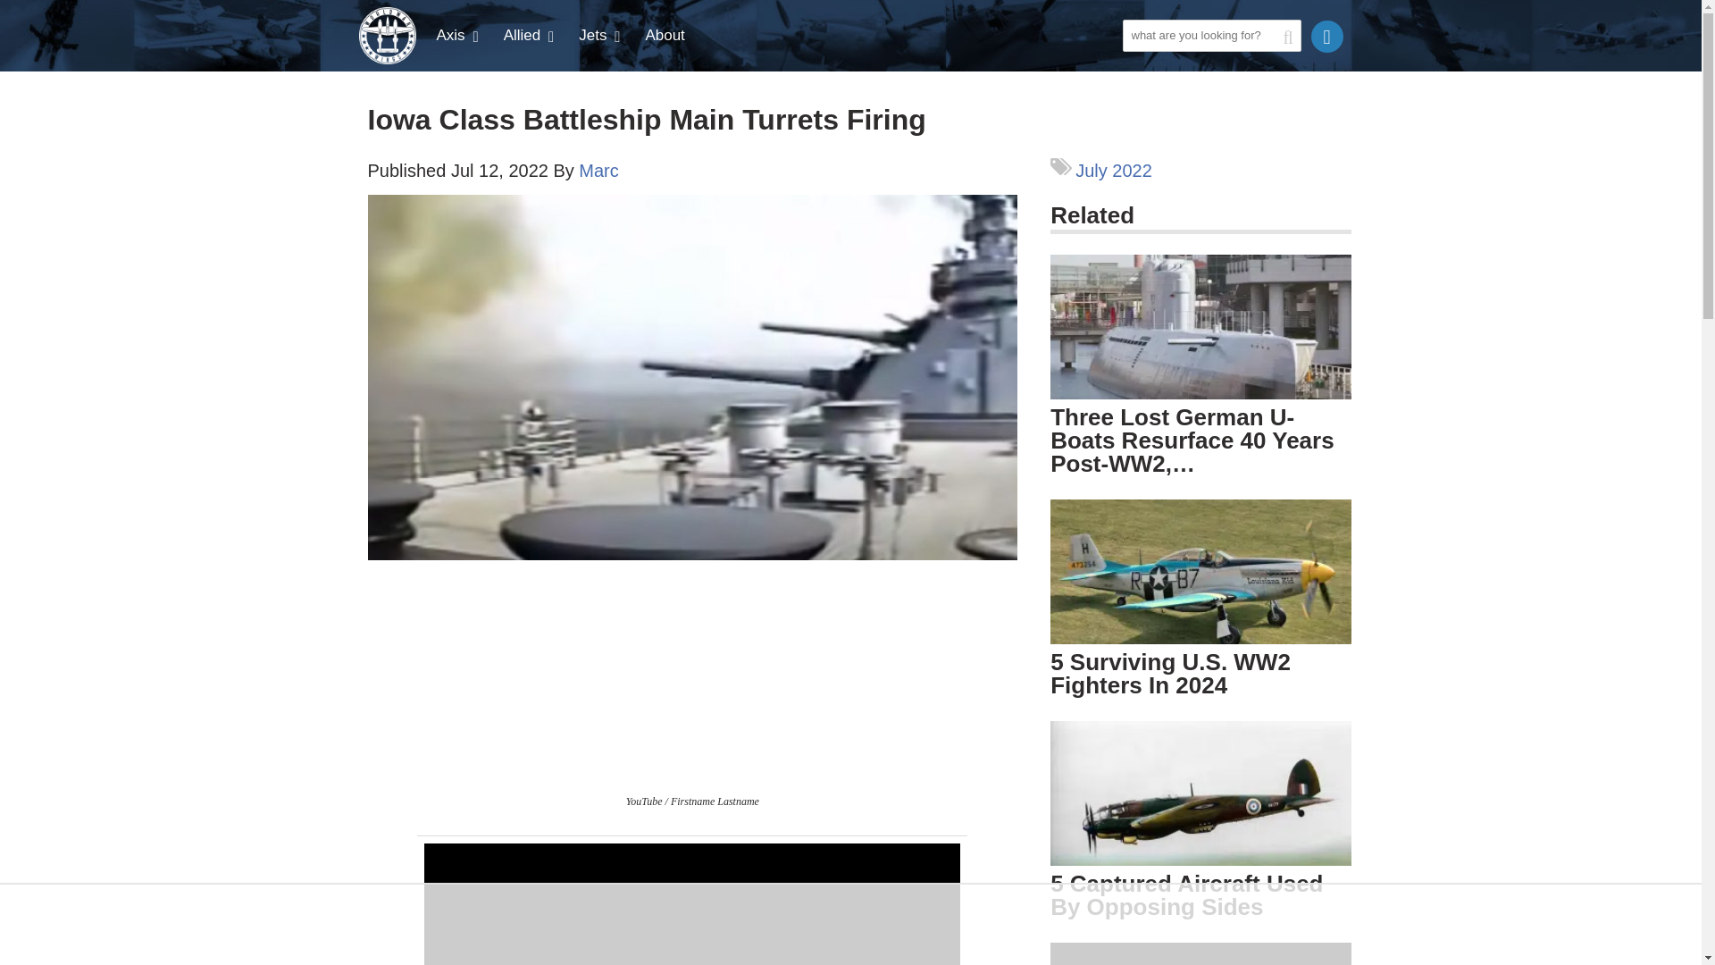 The image size is (1715, 965). I want to click on 5 Surviving U.S. WW2 Fighters in 2024, so click(1200, 572).